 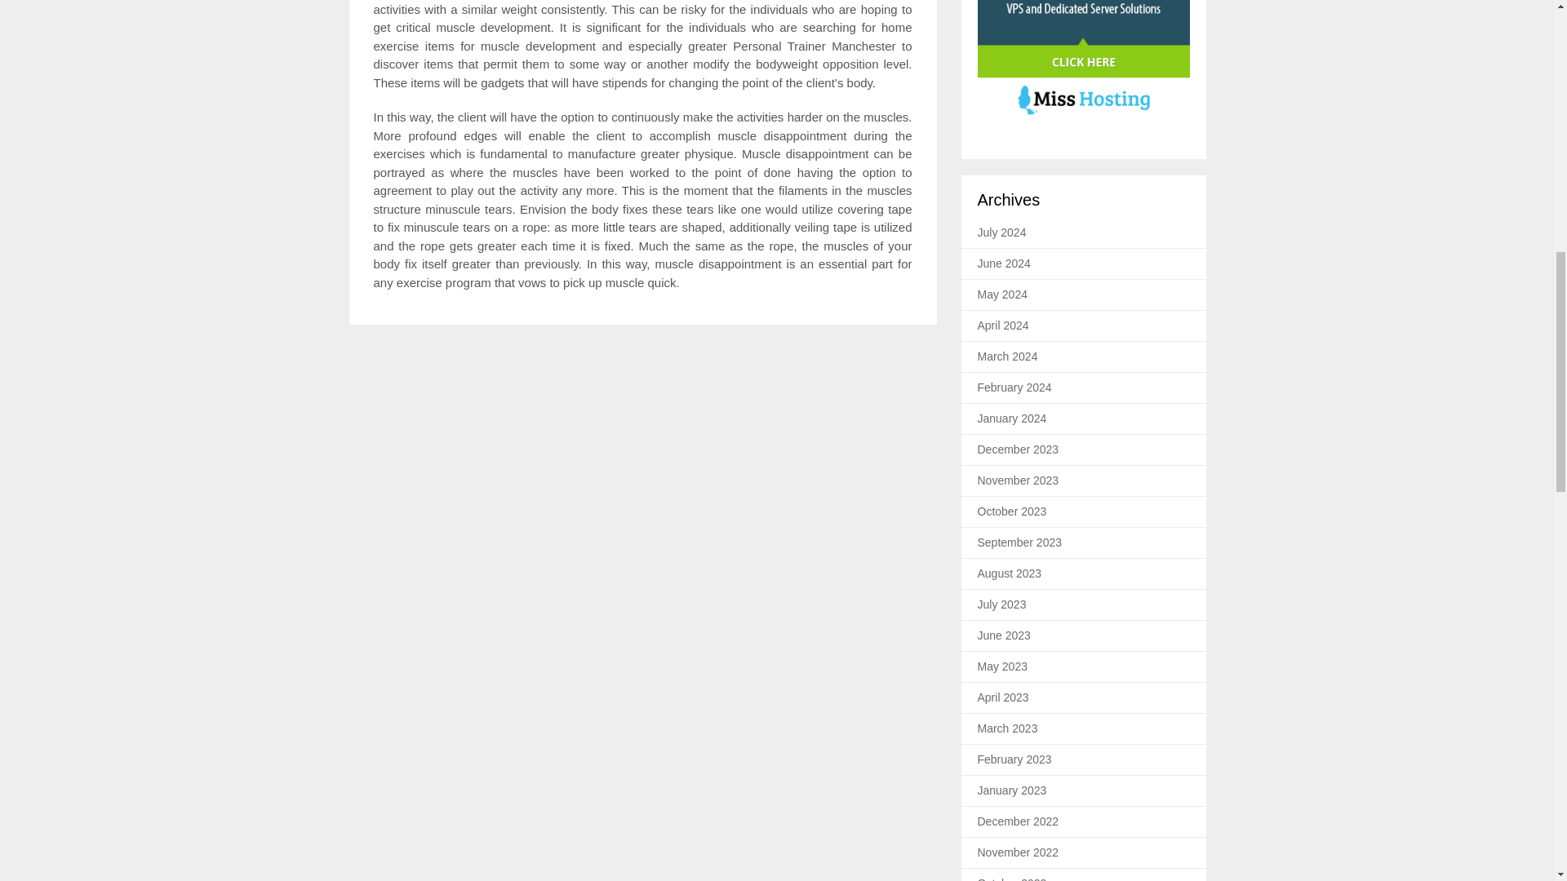 I want to click on February 2024, so click(x=1014, y=387).